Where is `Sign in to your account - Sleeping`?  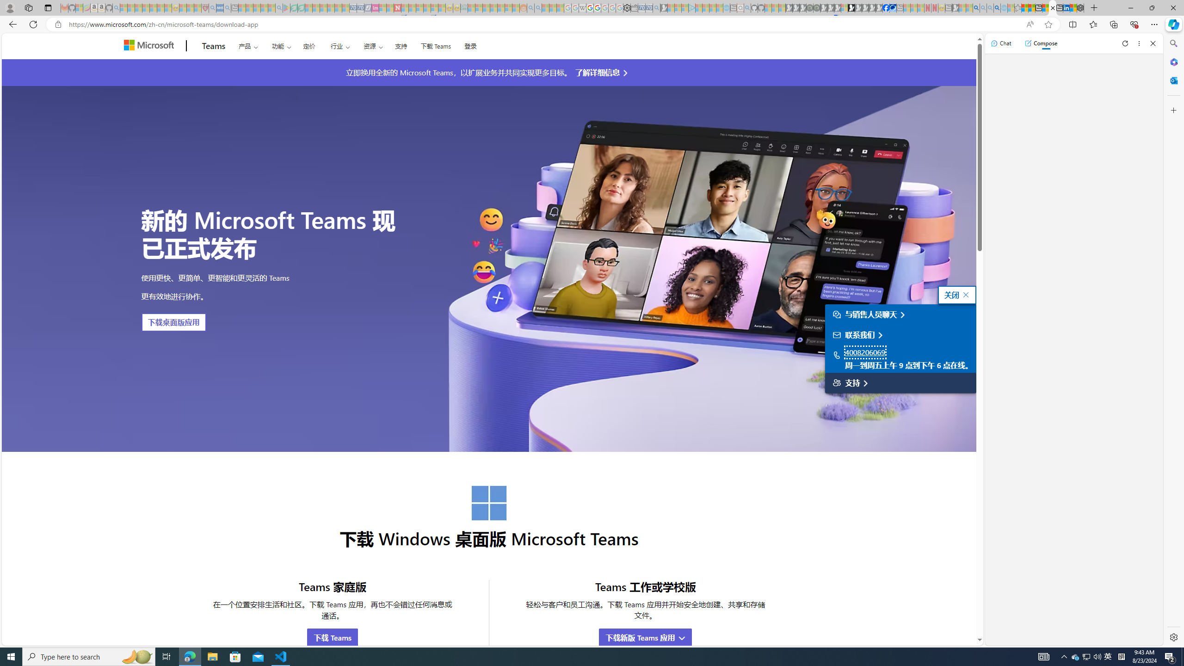 Sign in to your account - Sleeping is located at coordinates (845, 8).